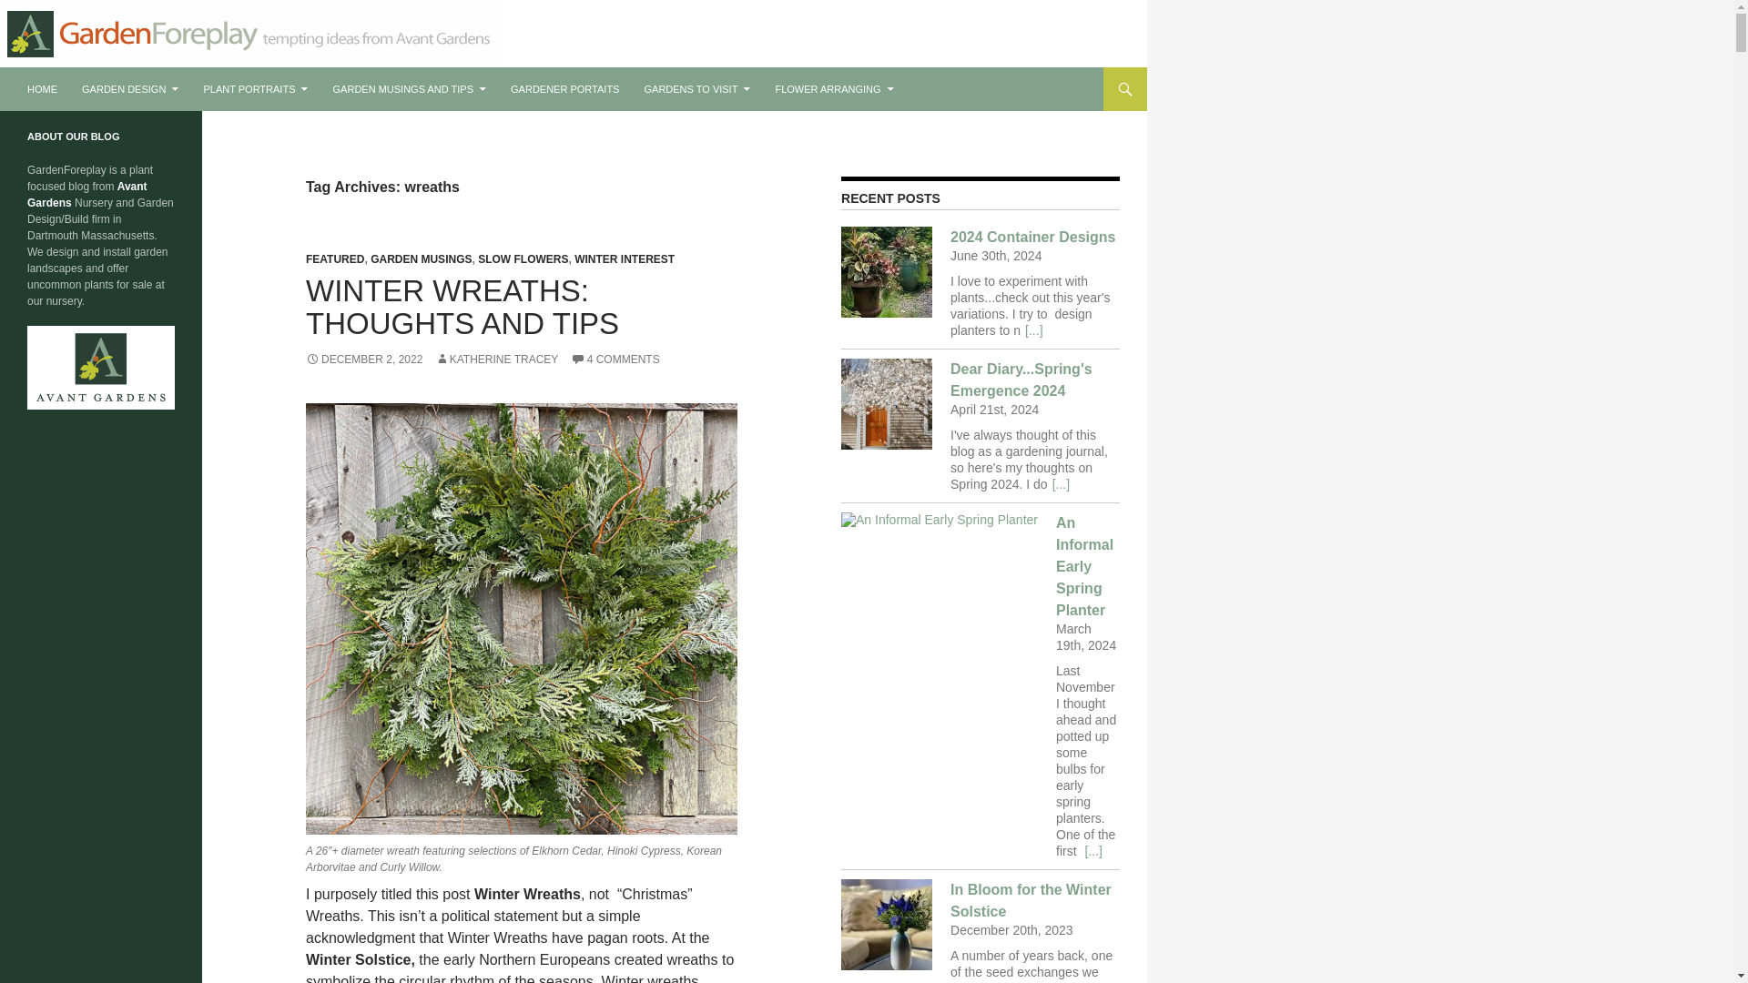 Image resolution: width=1748 pixels, height=983 pixels. I want to click on GARDENER PORTAITS, so click(564, 89).